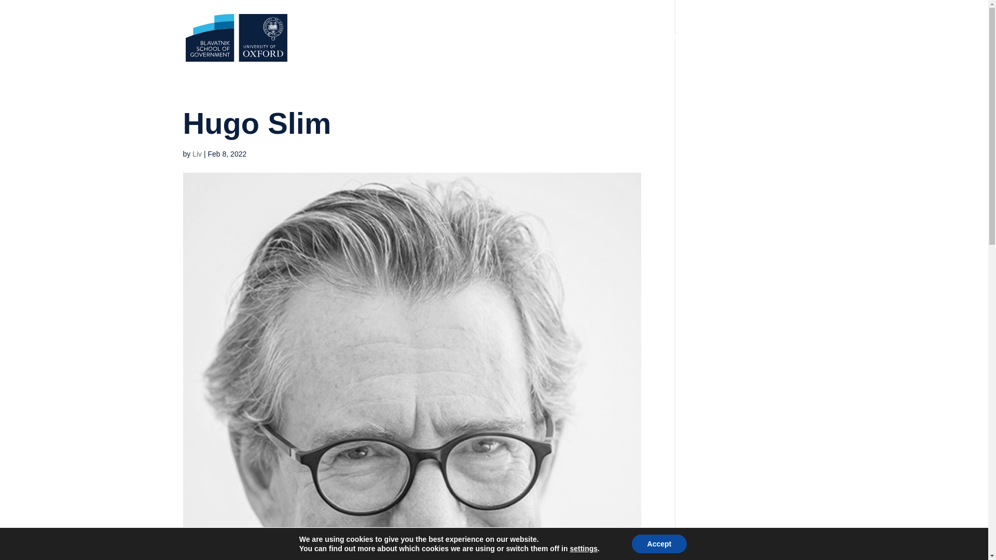  I want to click on Liv, so click(197, 153).